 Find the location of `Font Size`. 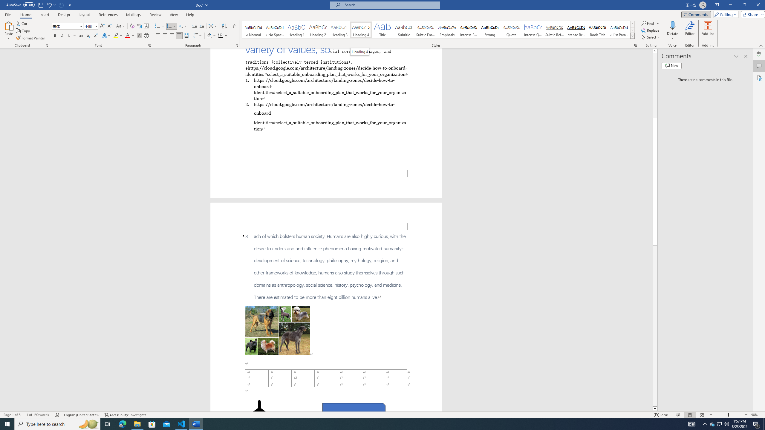

Font Size is located at coordinates (91, 26).